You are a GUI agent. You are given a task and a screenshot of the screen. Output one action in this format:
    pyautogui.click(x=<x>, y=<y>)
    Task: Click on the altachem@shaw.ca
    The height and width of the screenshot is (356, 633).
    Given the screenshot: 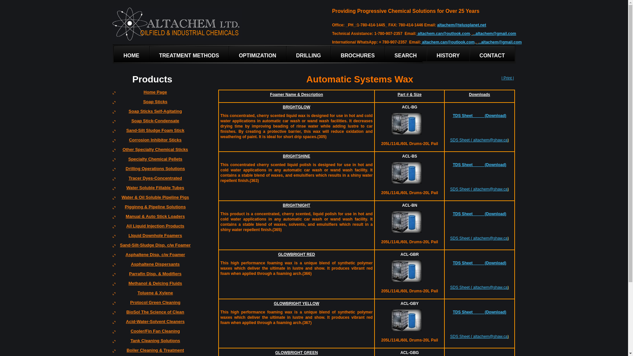 What is the action you would take?
    pyautogui.click(x=490, y=287)
    